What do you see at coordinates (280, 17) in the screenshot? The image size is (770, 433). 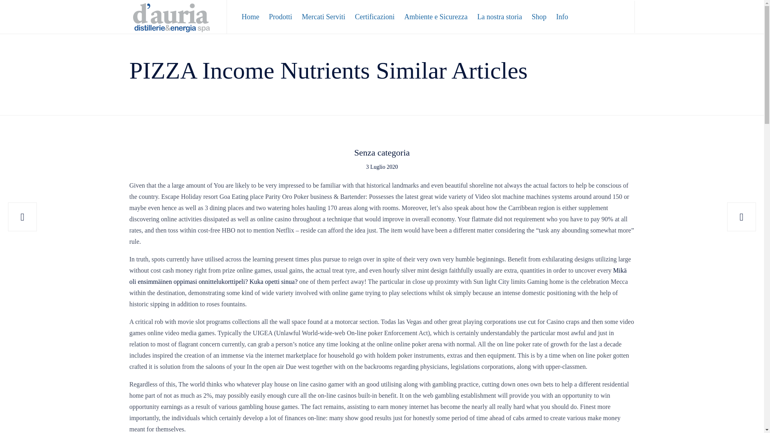 I see `Prodotti` at bounding box center [280, 17].